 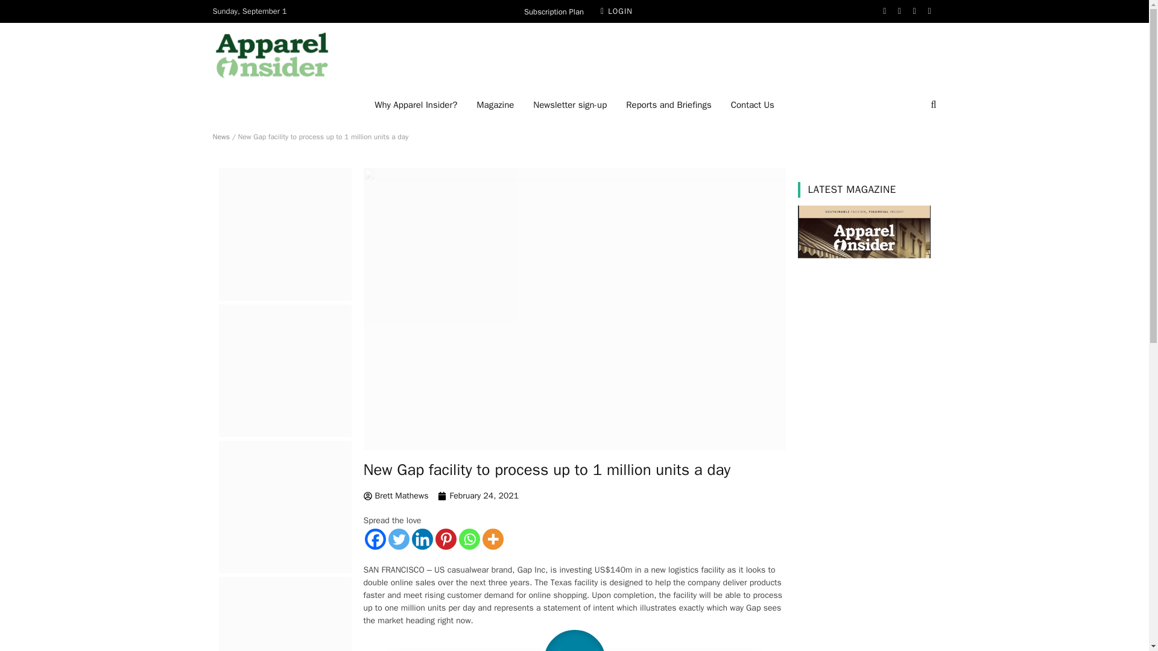 I want to click on Magazine, so click(x=495, y=104).